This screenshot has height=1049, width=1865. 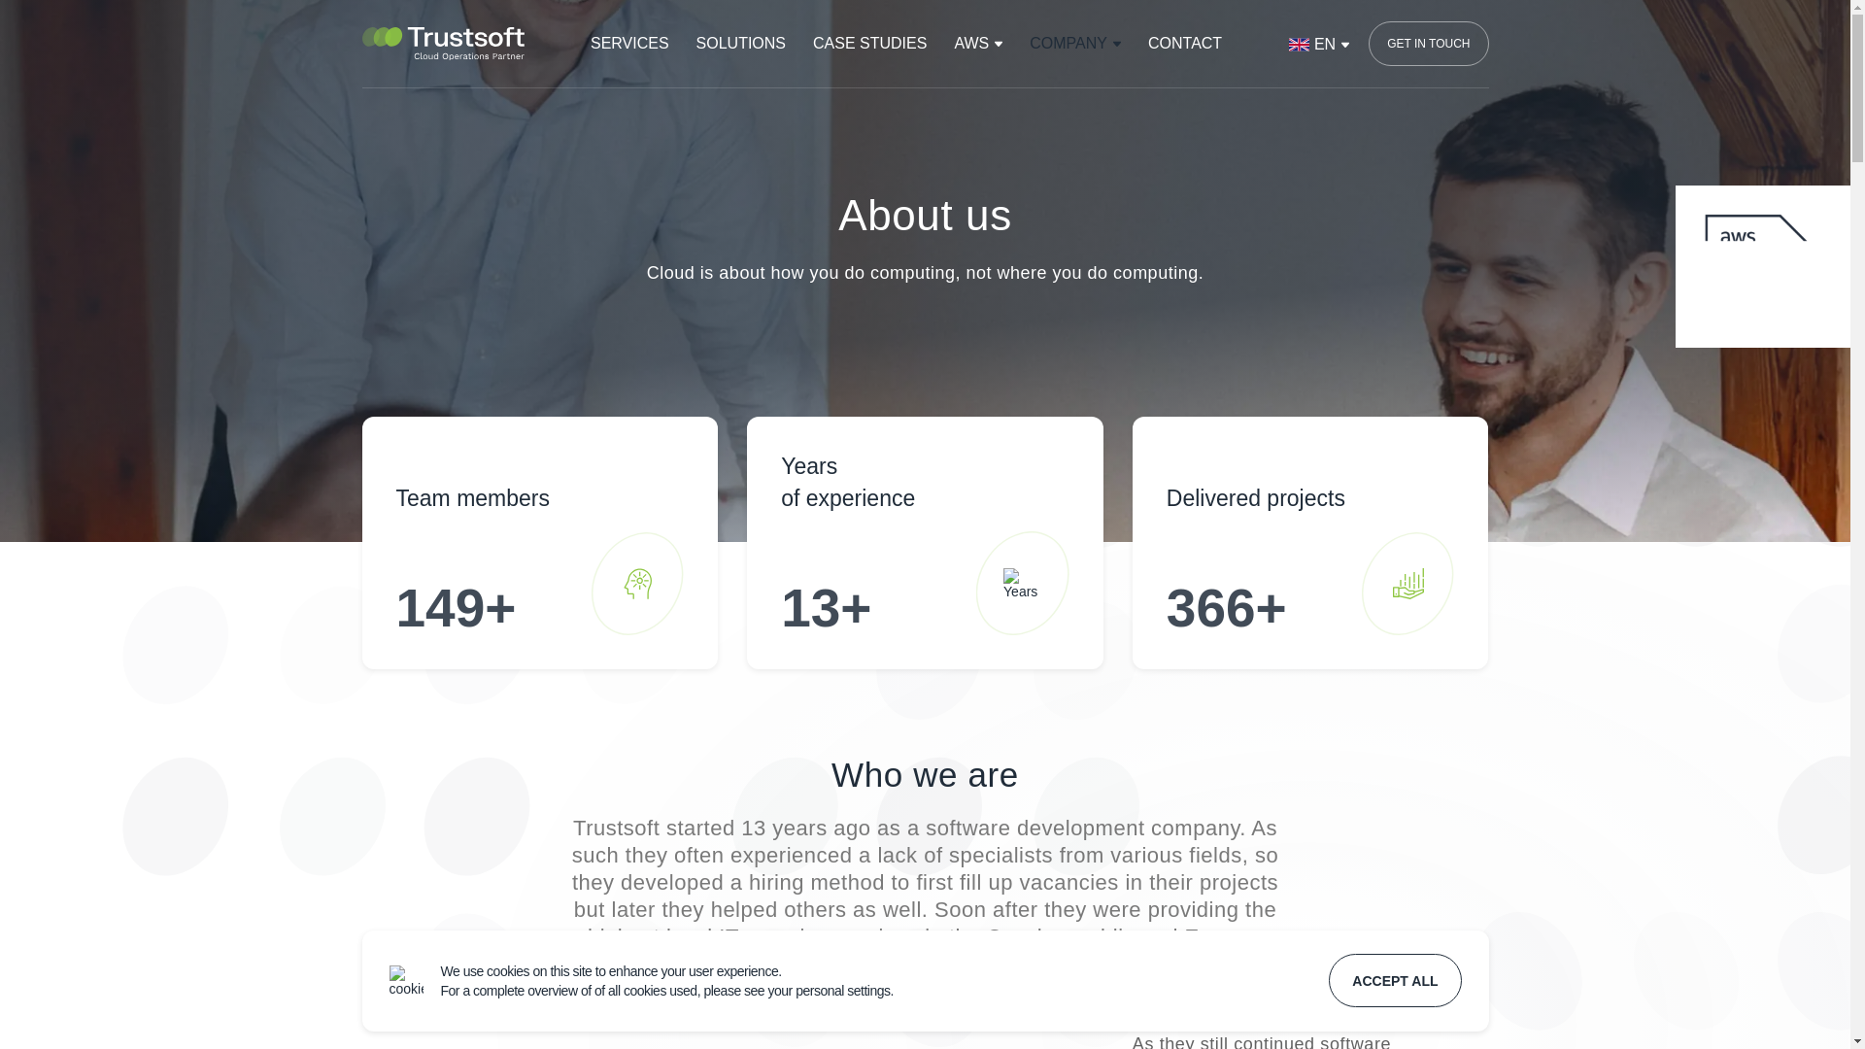 I want to click on GET IN TOUCH, so click(x=1428, y=43).